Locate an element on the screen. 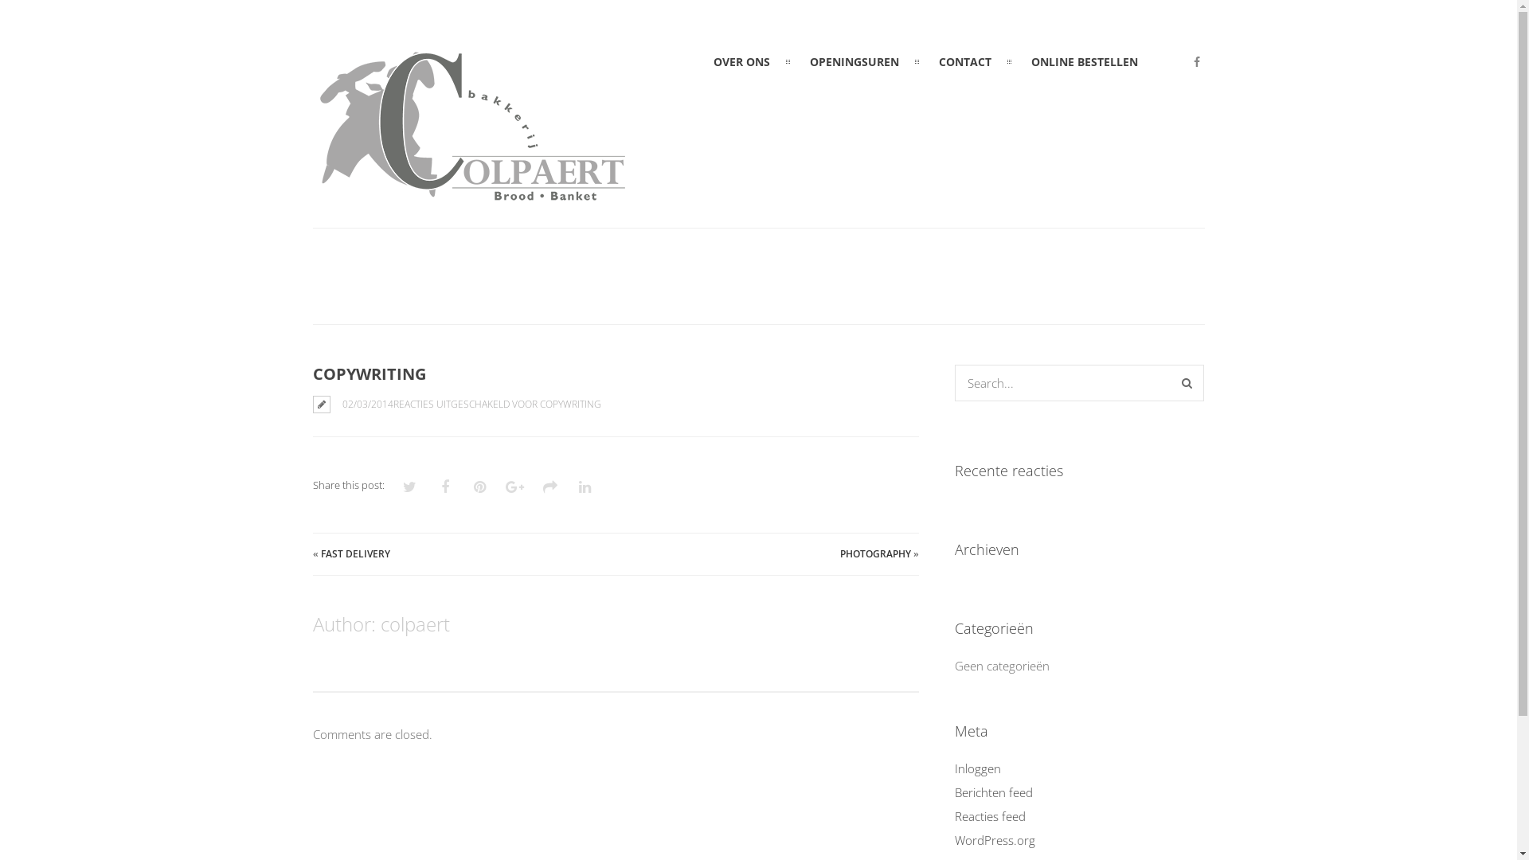  OVER ONS is located at coordinates (742, 62).